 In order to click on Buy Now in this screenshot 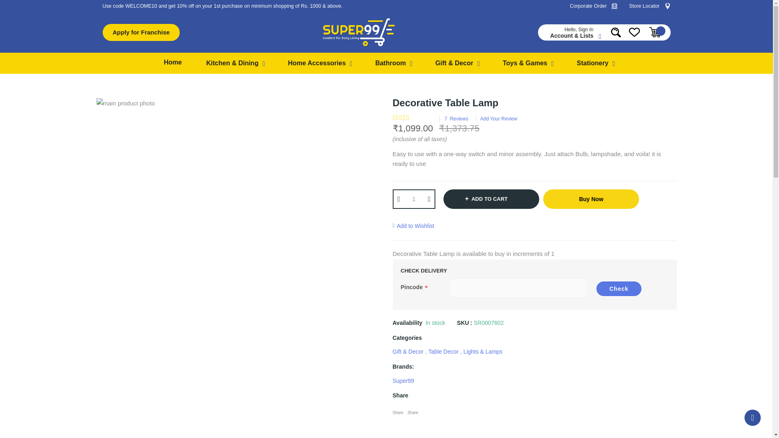, I will do `click(591, 199)`.